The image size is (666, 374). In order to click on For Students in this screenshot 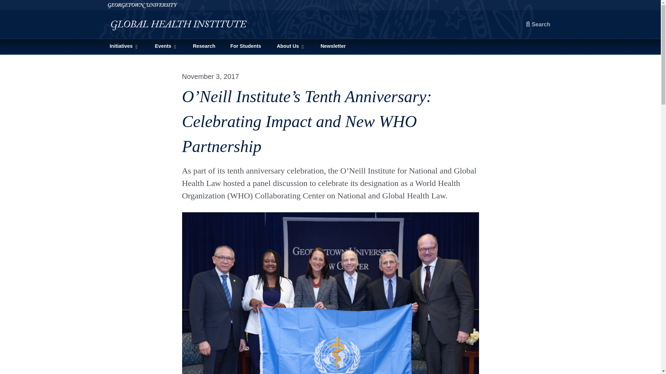, I will do `click(246, 46)`.